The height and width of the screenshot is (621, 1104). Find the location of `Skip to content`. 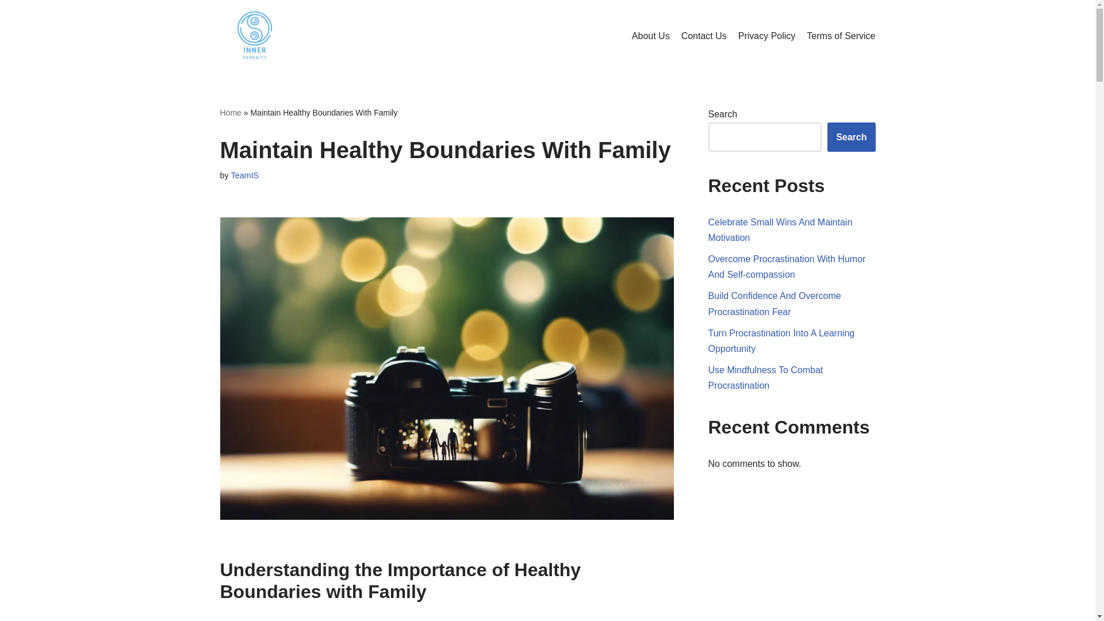

Skip to content is located at coordinates (9, 24).